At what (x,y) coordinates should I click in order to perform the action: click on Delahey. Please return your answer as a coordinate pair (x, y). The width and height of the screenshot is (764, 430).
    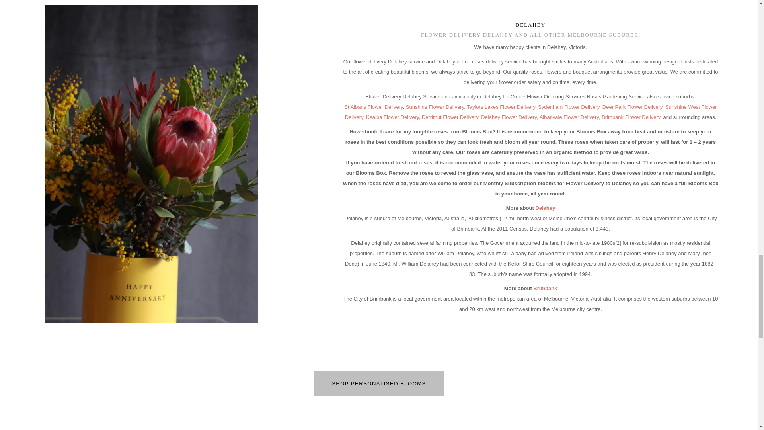
    Looking at the image, I should click on (545, 208).